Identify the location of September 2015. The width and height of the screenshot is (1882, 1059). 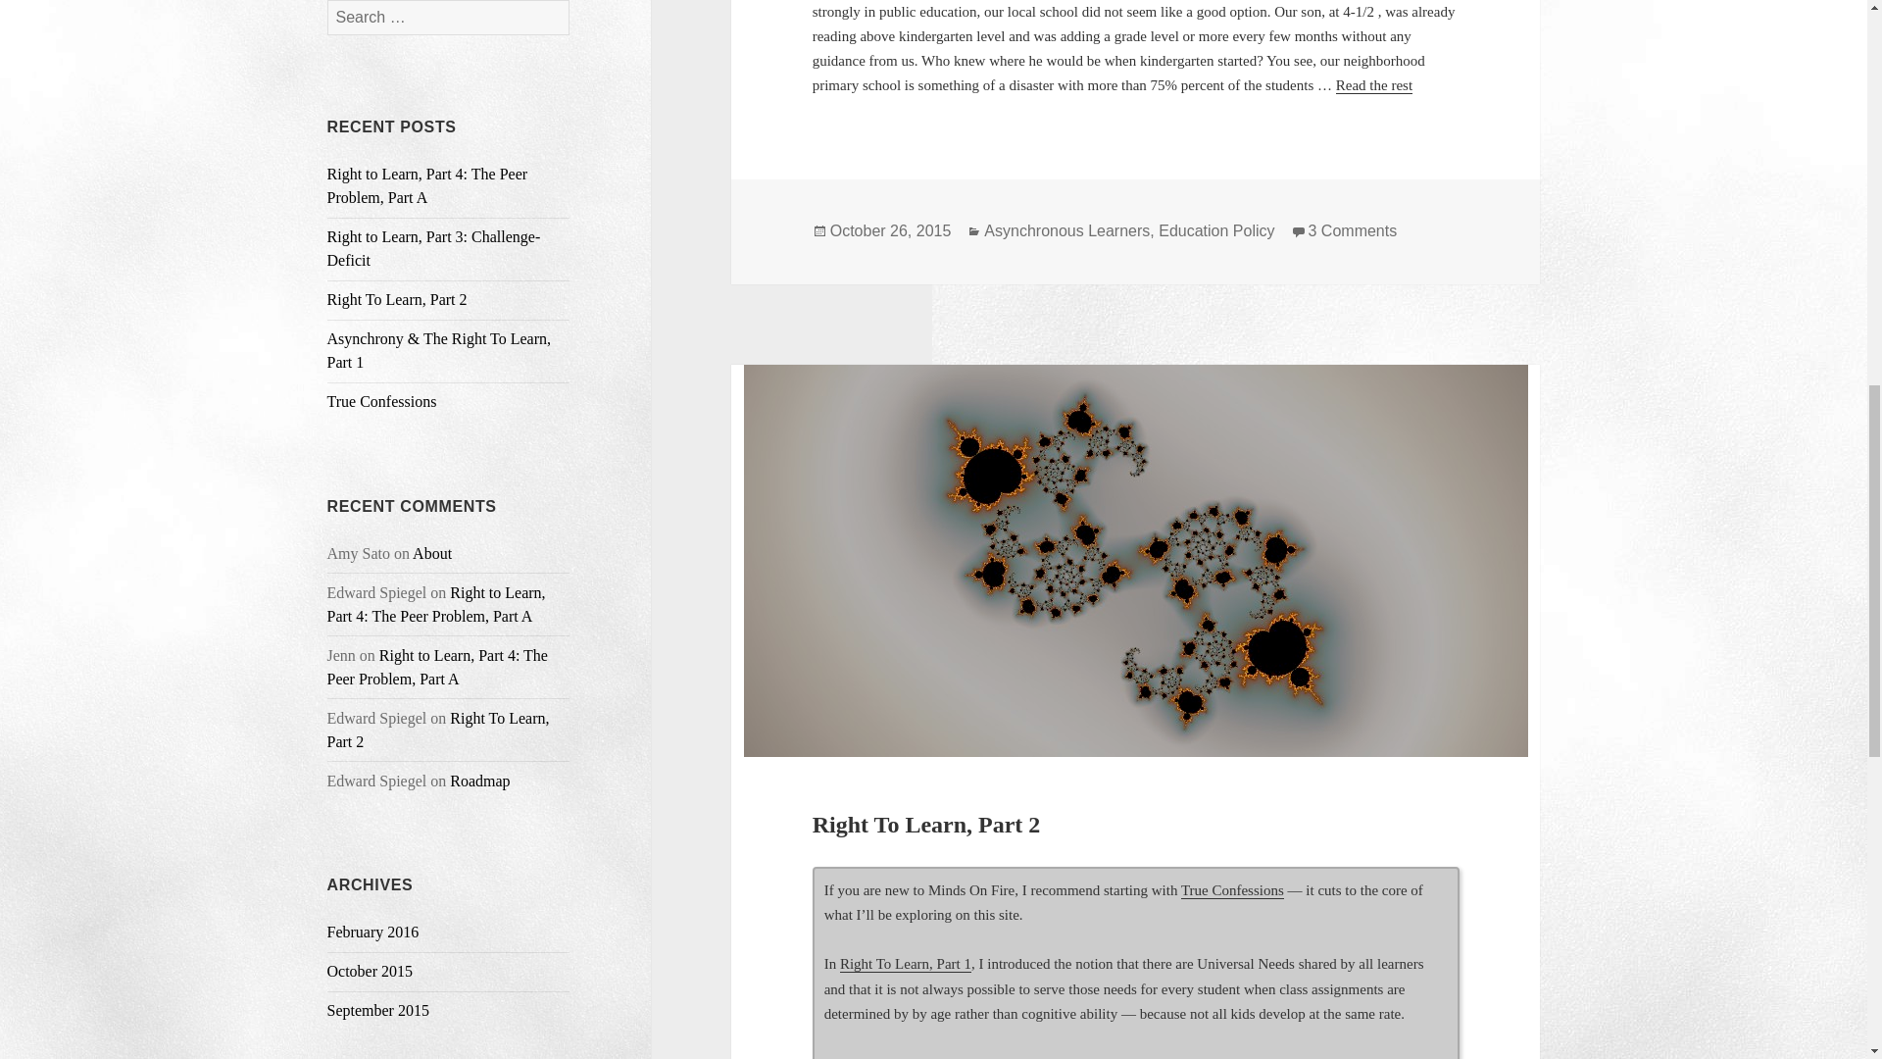
(378, 1010).